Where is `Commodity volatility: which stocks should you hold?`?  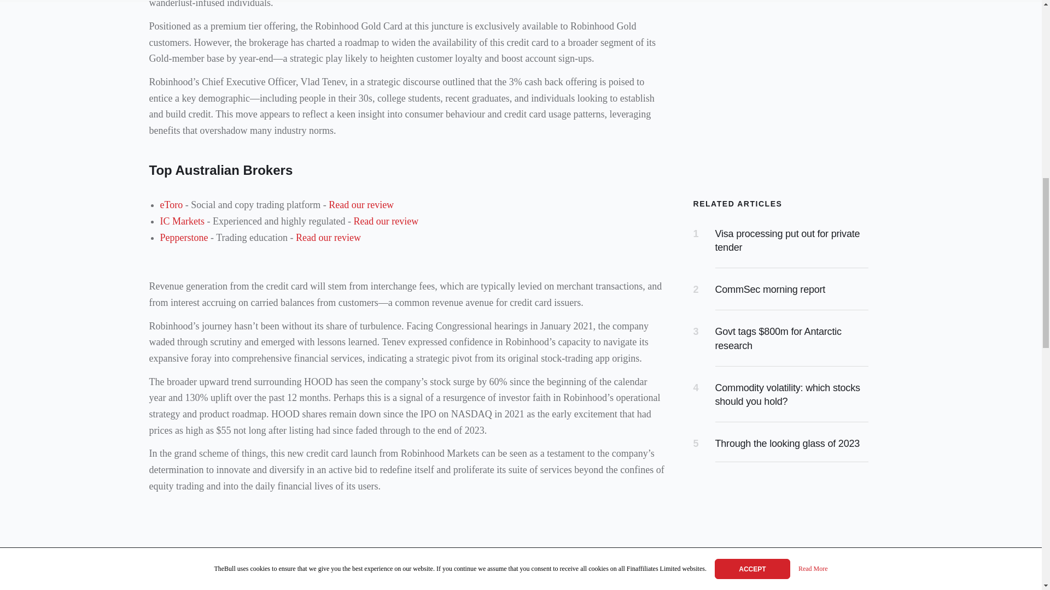
Commodity volatility: which stocks should you hold? is located at coordinates (787, 394).